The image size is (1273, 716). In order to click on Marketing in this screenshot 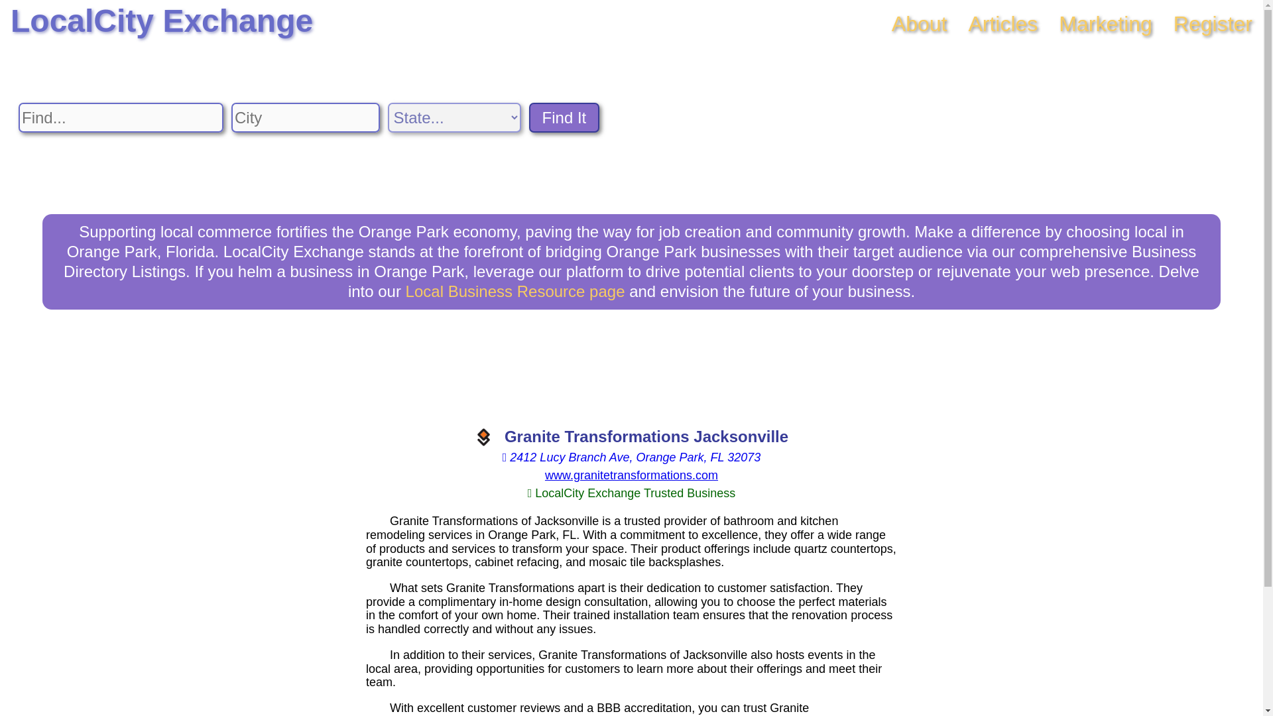, I will do `click(1105, 24)`.